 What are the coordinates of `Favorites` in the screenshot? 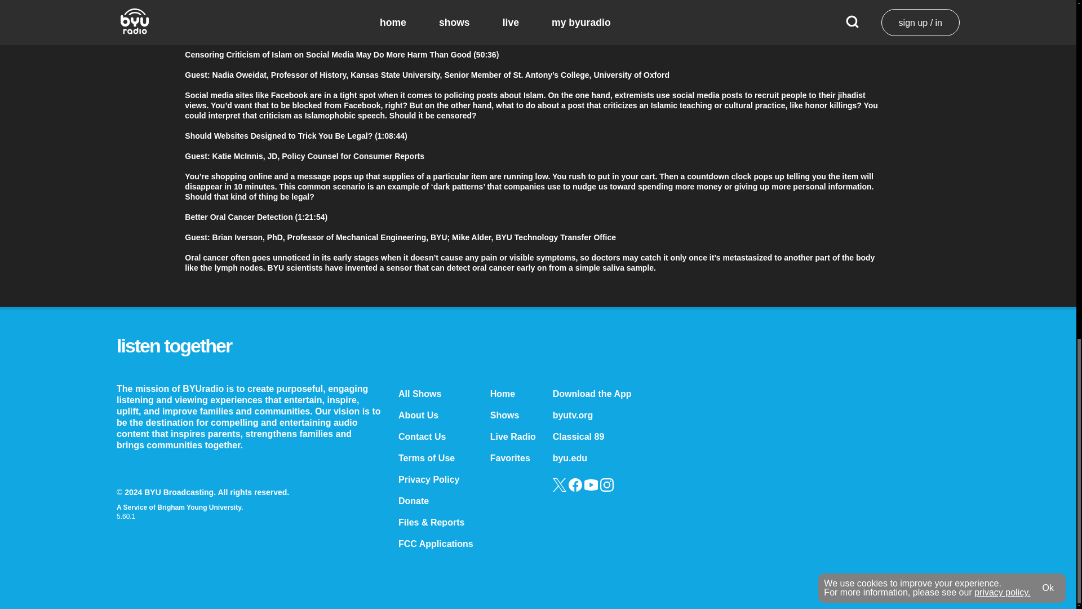 It's located at (509, 458).